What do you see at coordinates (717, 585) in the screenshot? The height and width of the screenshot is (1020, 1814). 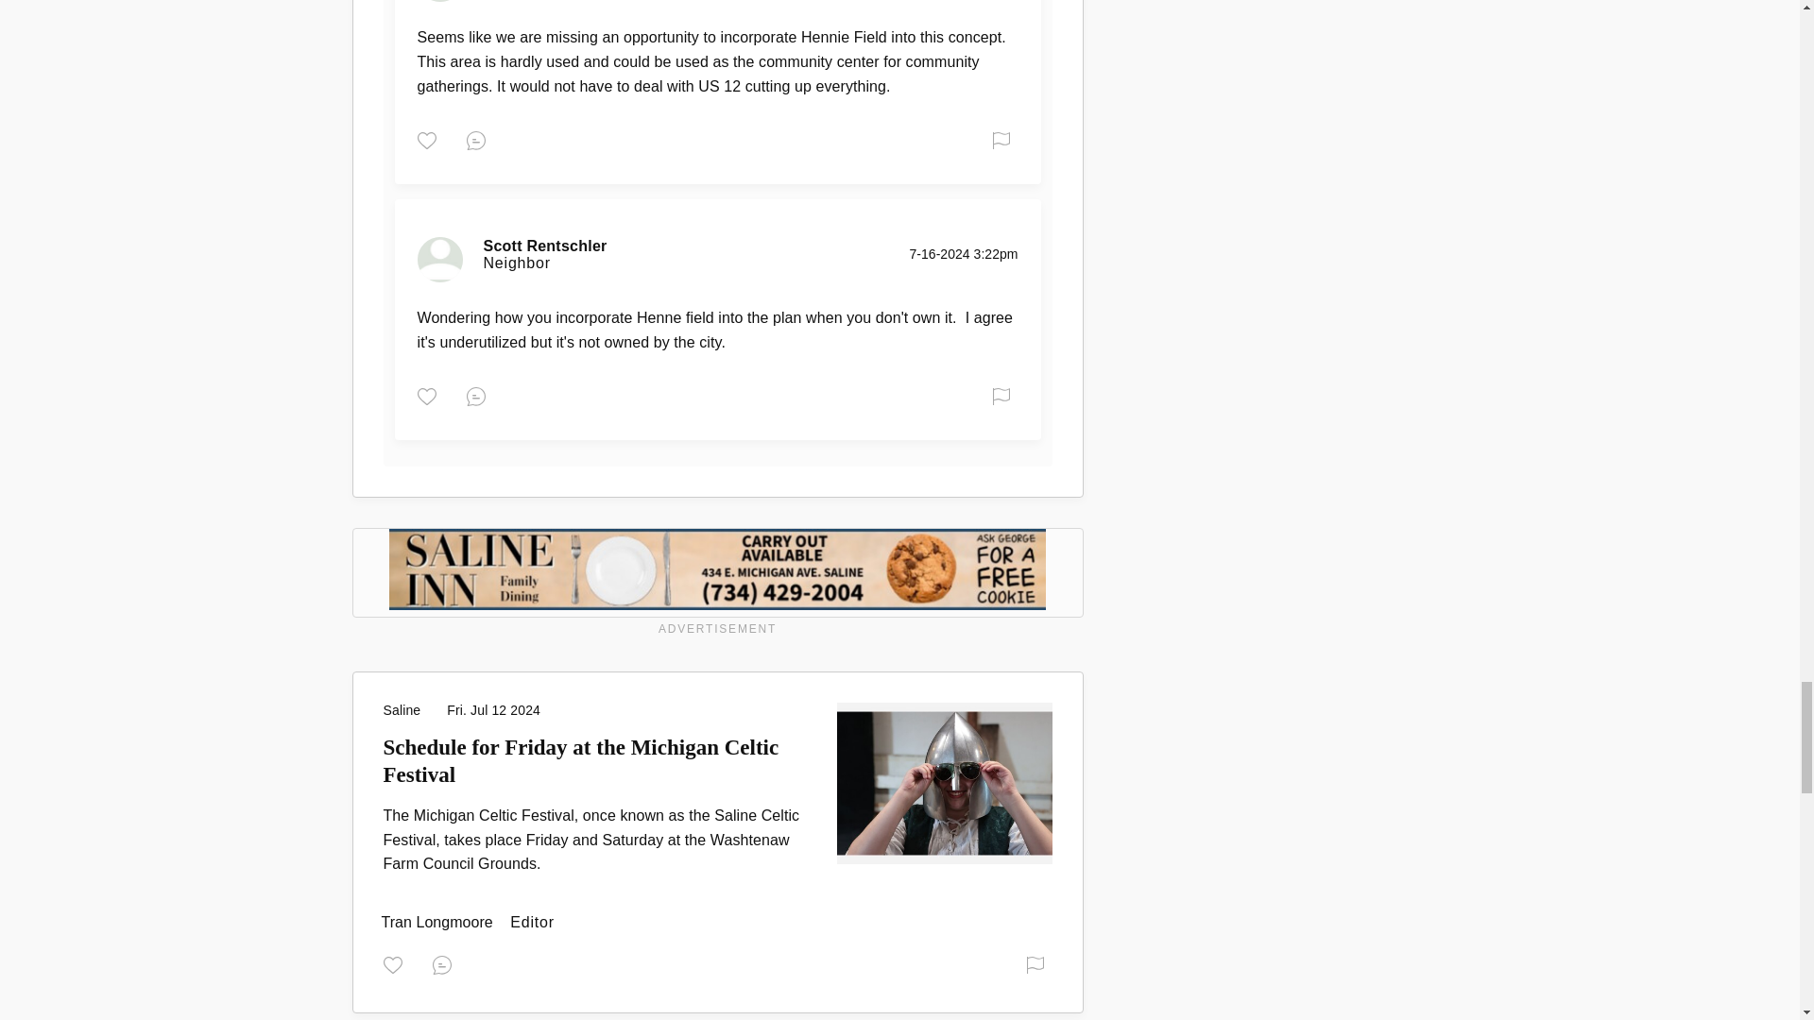 I see `ADVERTISEMENT` at bounding box center [717, 585].